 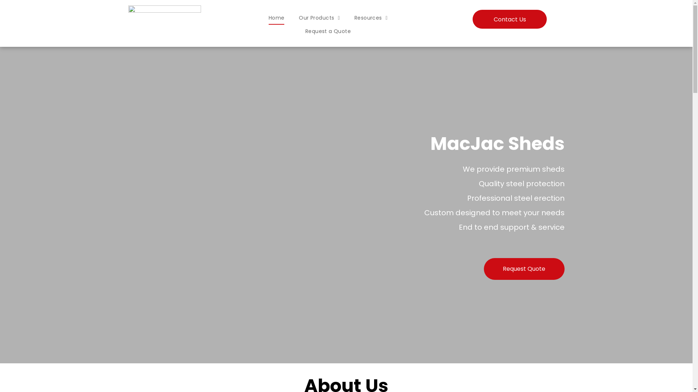 I want to click on Request Quote, so click(x=524, y=269).